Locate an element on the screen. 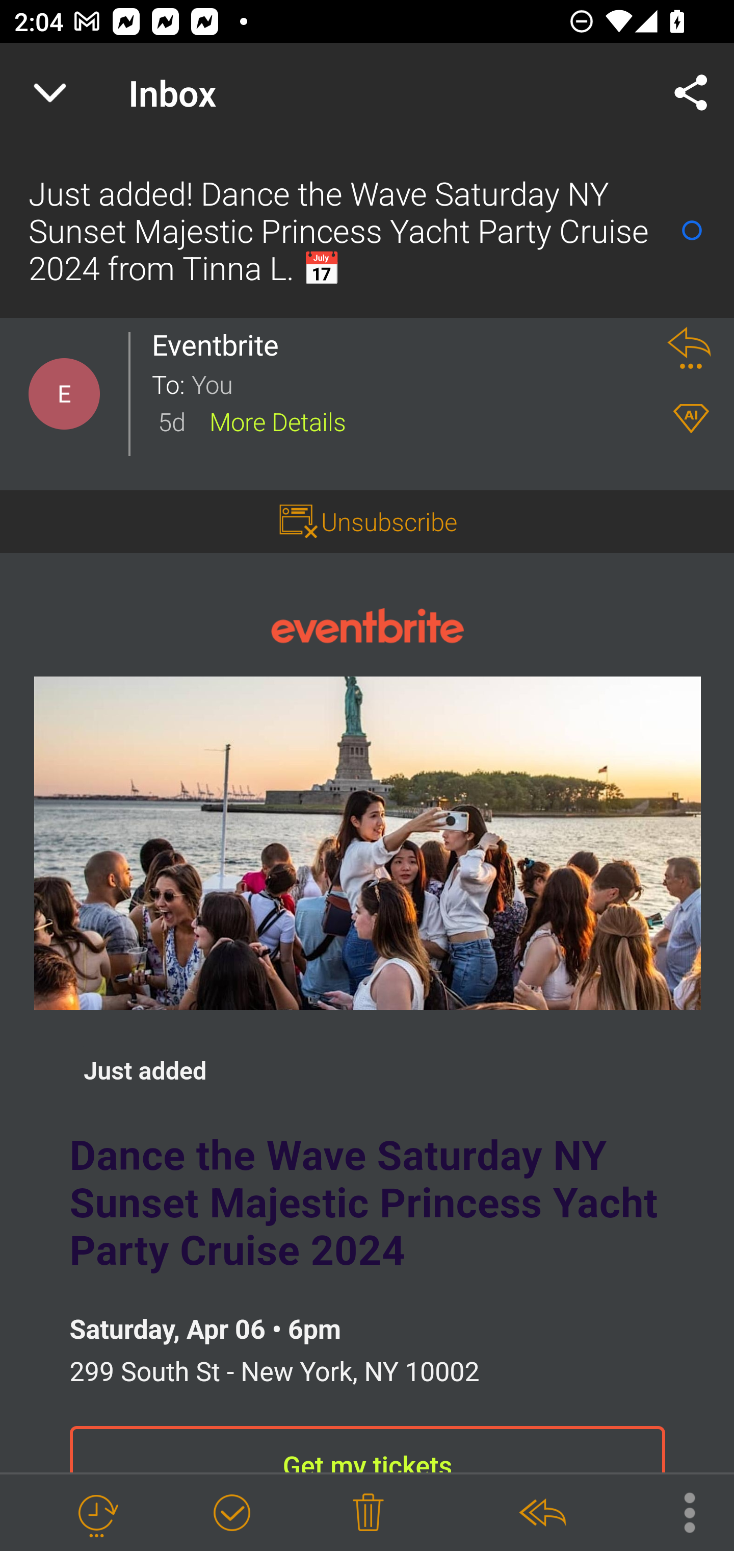  Eventbrite is located at coordinates (220, 345).